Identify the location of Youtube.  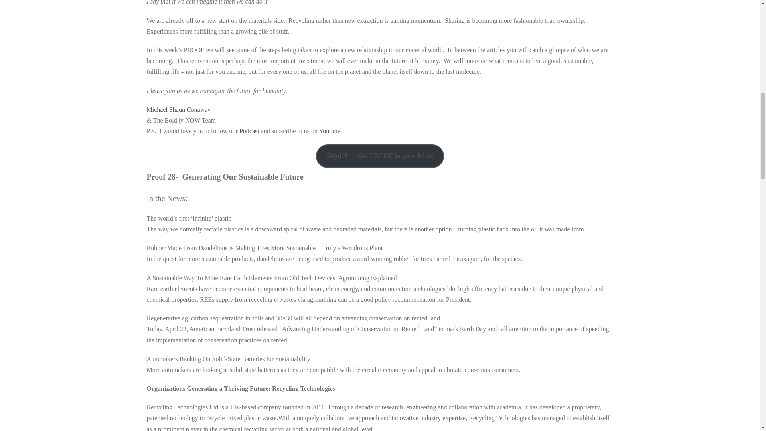
(329, 131).